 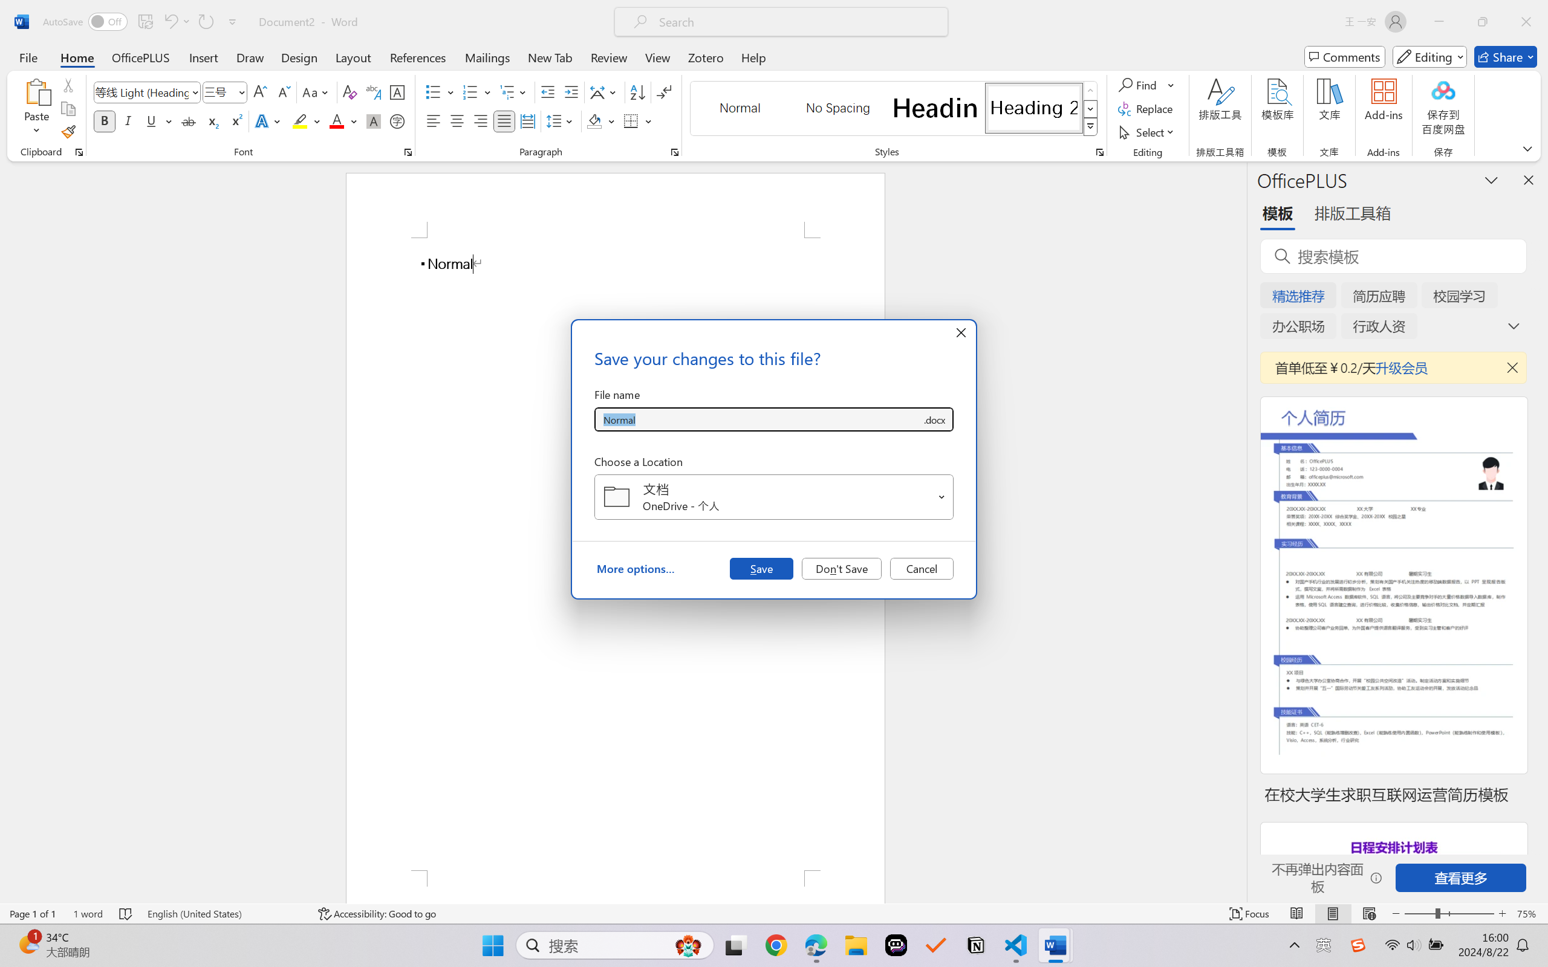 I want to click on Close, so click(x=1526, y=22).